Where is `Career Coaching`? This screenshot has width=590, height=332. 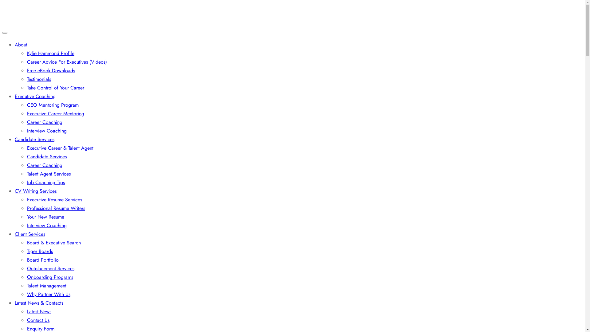 Career Coaching is located at coordinates (45, 165).